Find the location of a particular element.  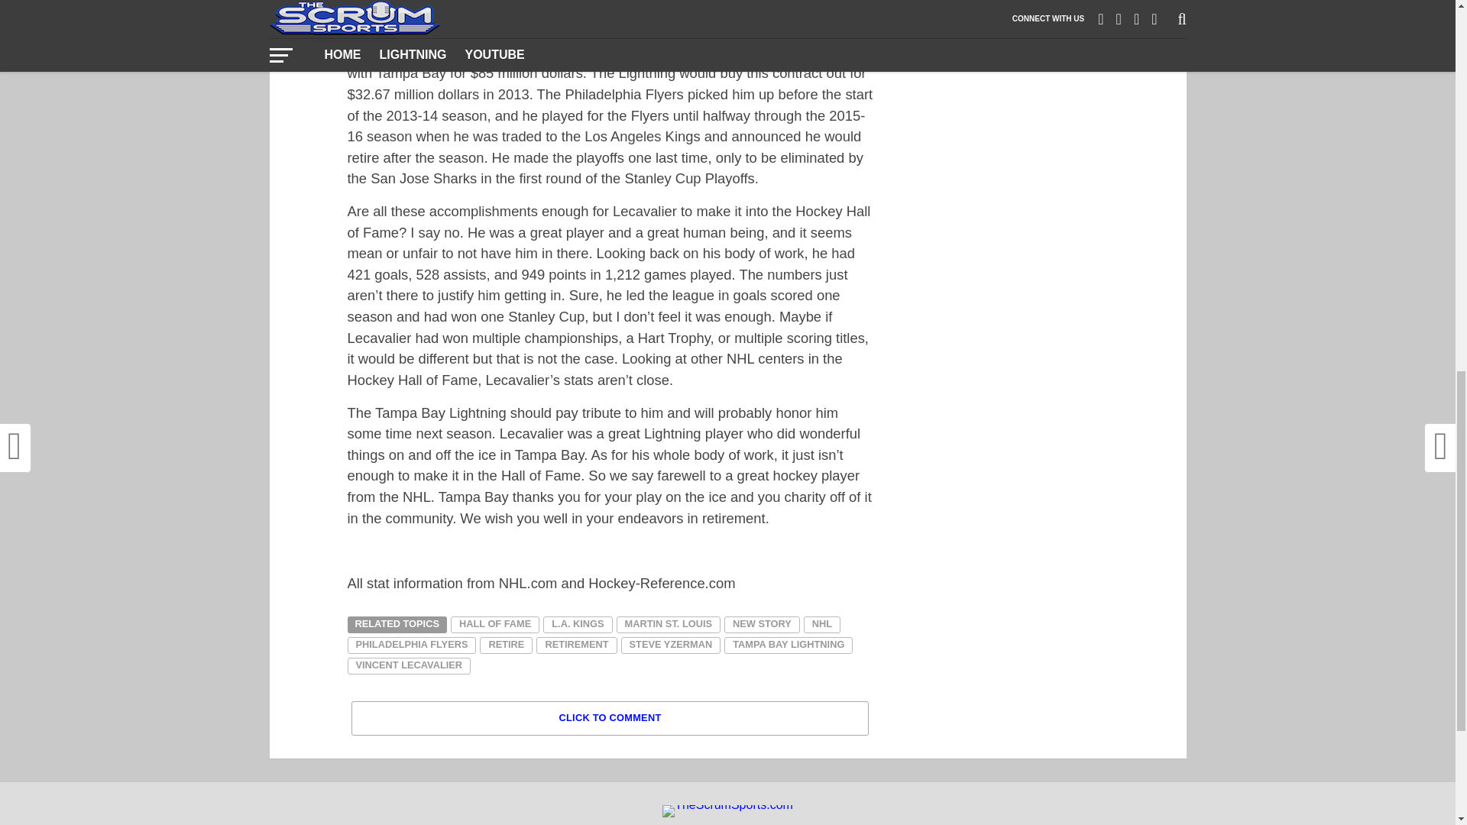

L.A. KINGS is located at coordinates (577, 625).